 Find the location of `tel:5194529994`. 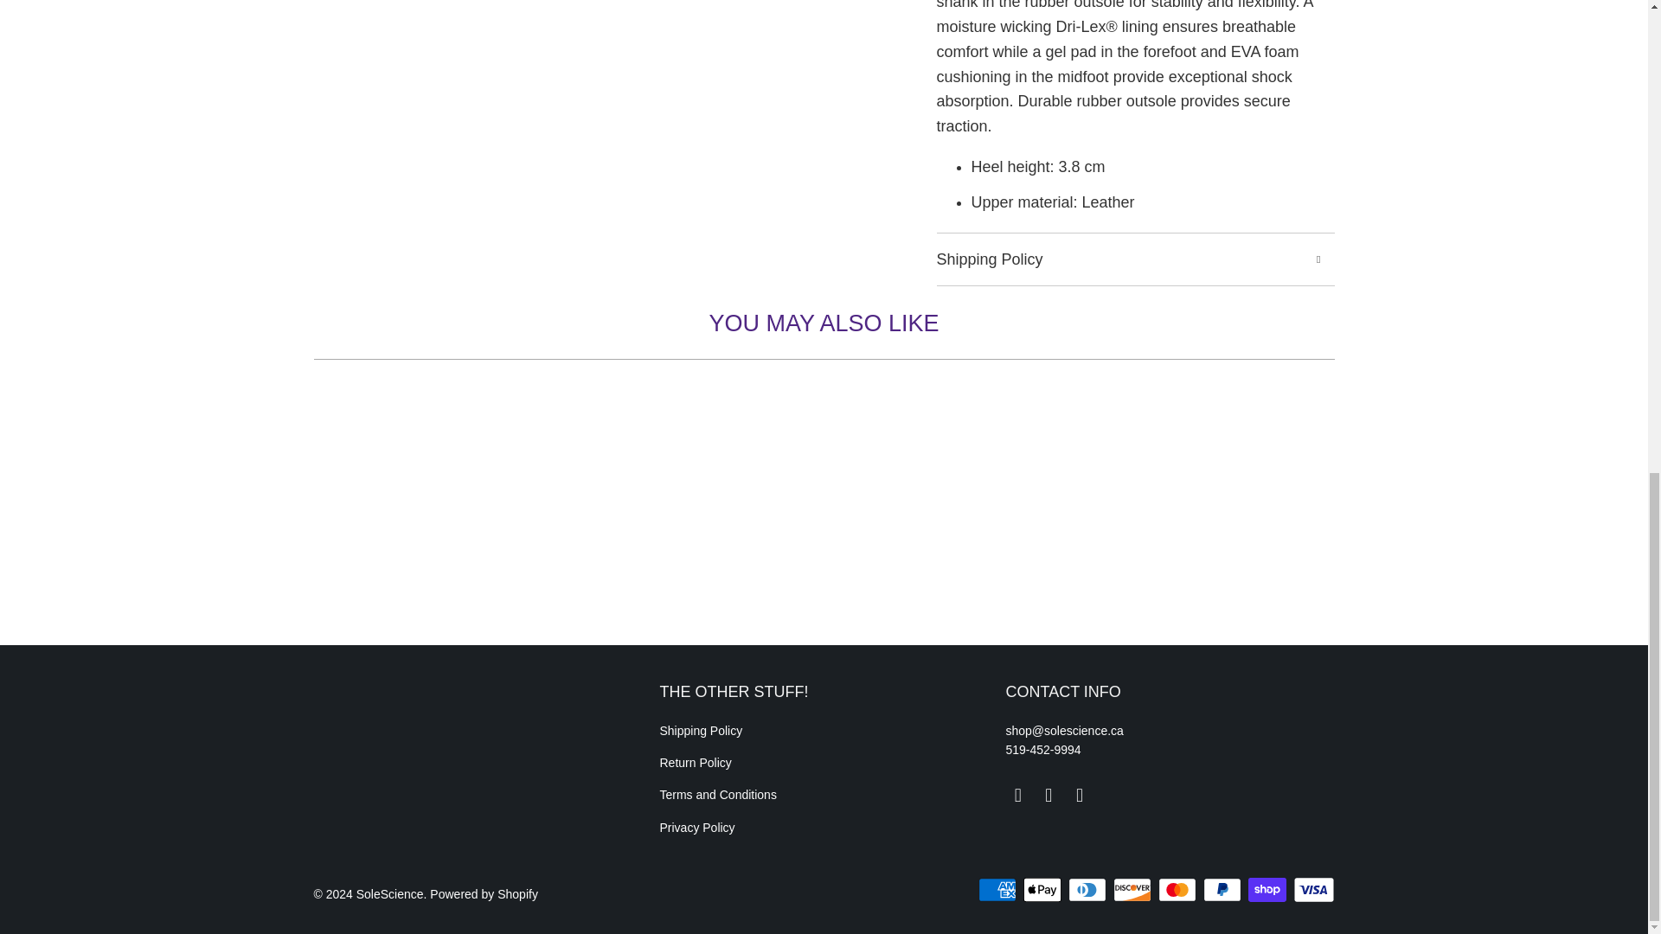

tel:5194529994 is located at coordinates (1042, 749).